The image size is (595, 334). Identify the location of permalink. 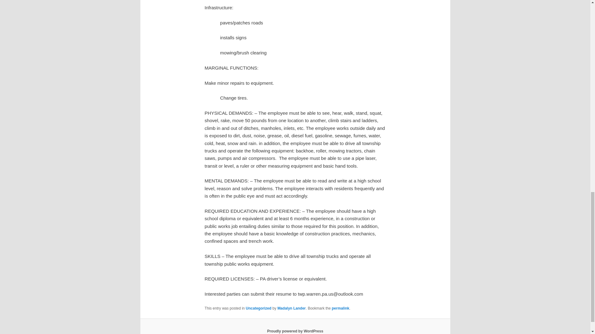
(341, 308).